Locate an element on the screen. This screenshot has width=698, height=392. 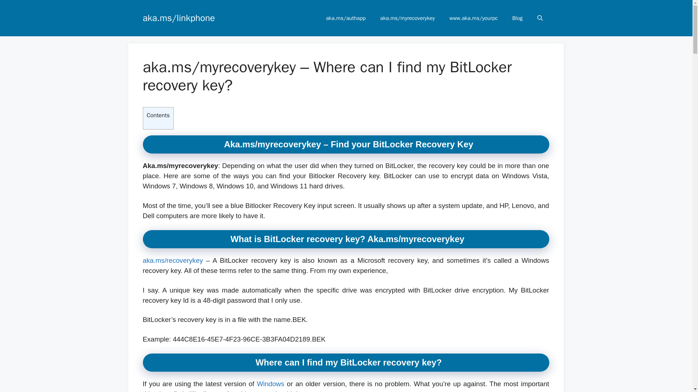
Windows is located at coordinates (270, 384).